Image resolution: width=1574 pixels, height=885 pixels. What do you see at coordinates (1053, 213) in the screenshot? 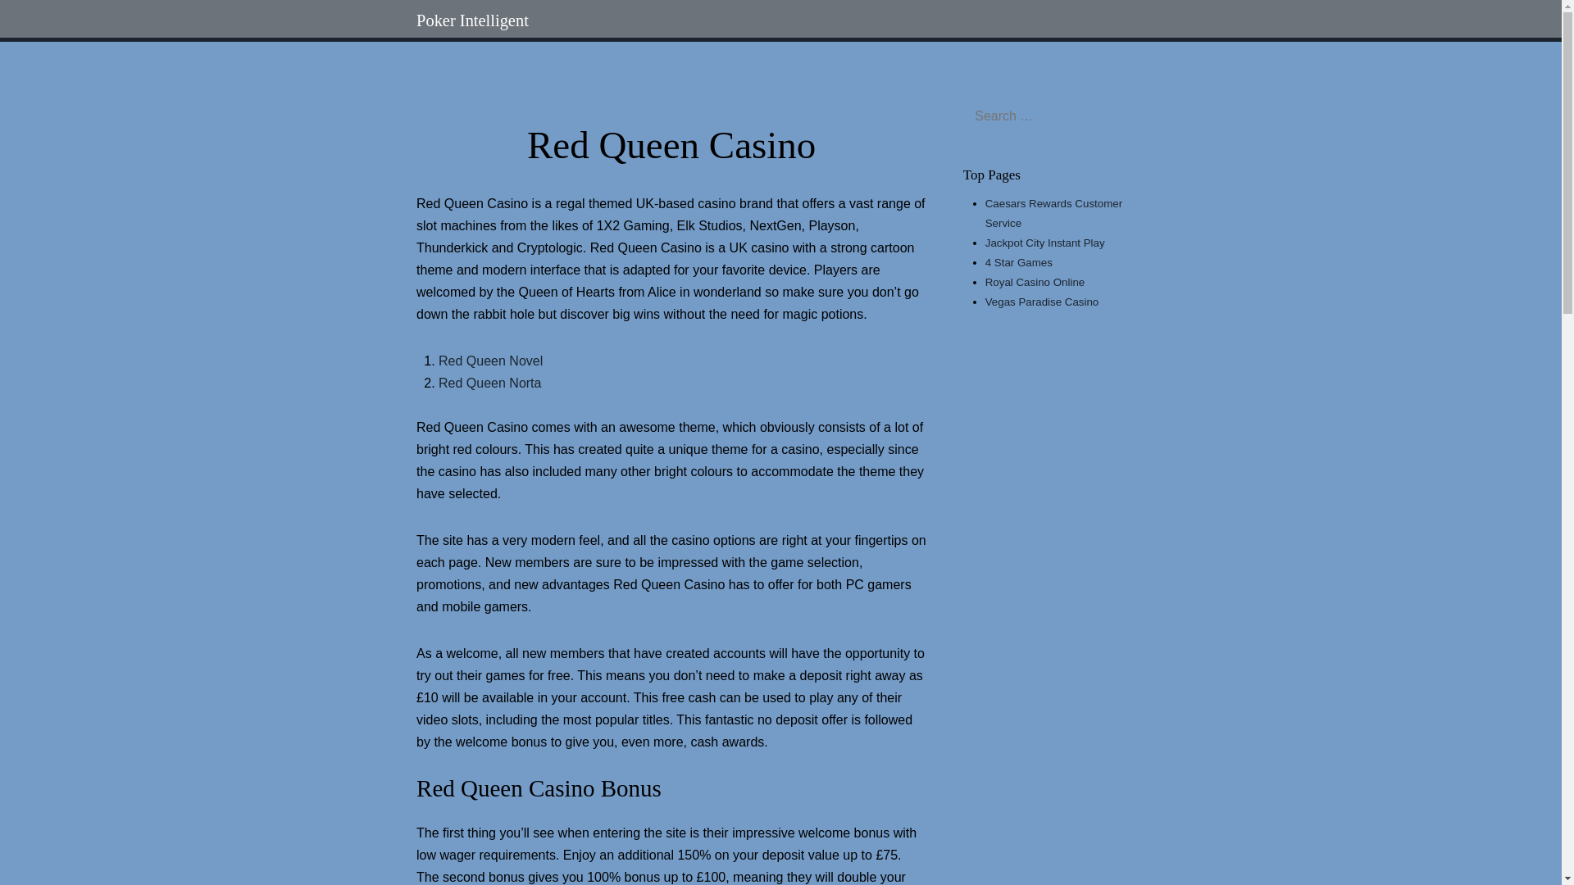
I see `Caesars Rewards Customer Service` at bounding box center [1053, 213].